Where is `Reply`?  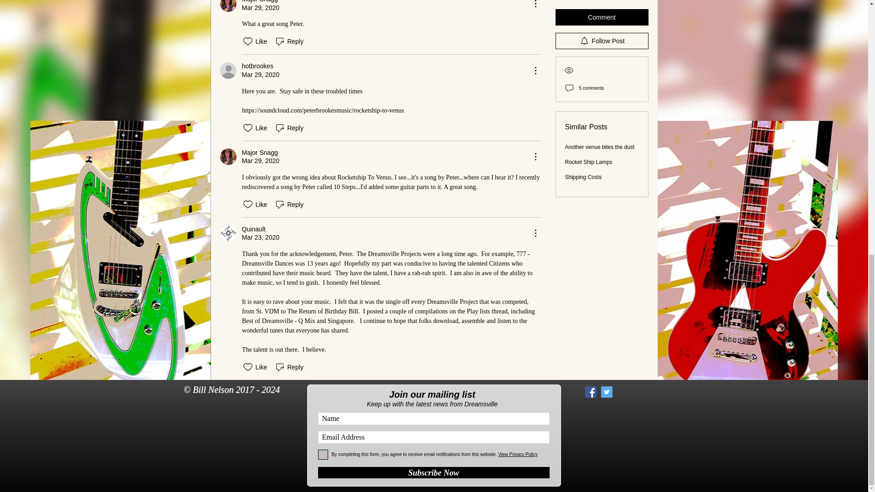 Reply is located at coordinates (289, 128).